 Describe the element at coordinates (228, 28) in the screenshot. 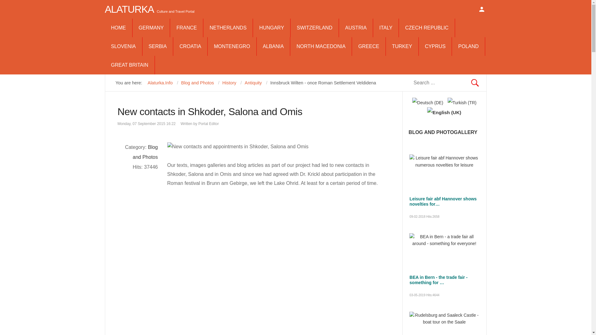

I see `NETHERLANDS` at that location.